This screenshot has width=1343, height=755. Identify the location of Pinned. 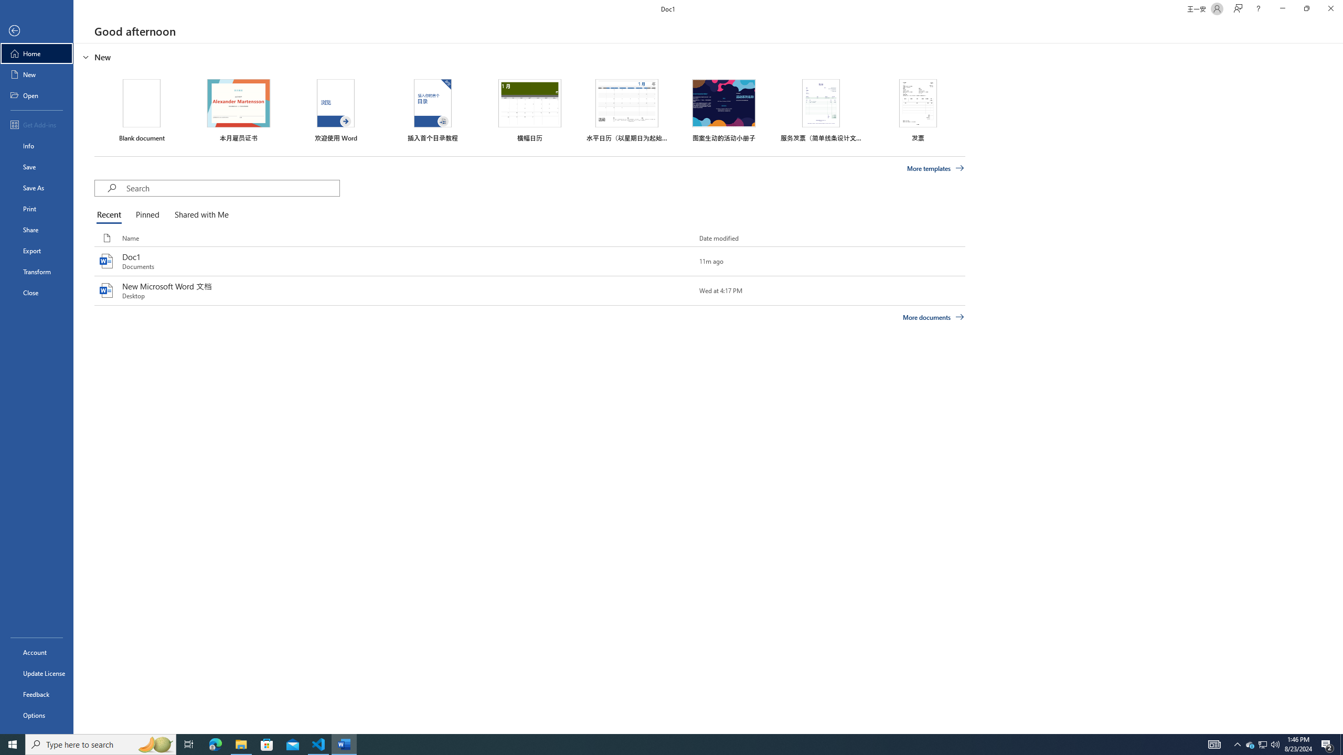
(147, 215).